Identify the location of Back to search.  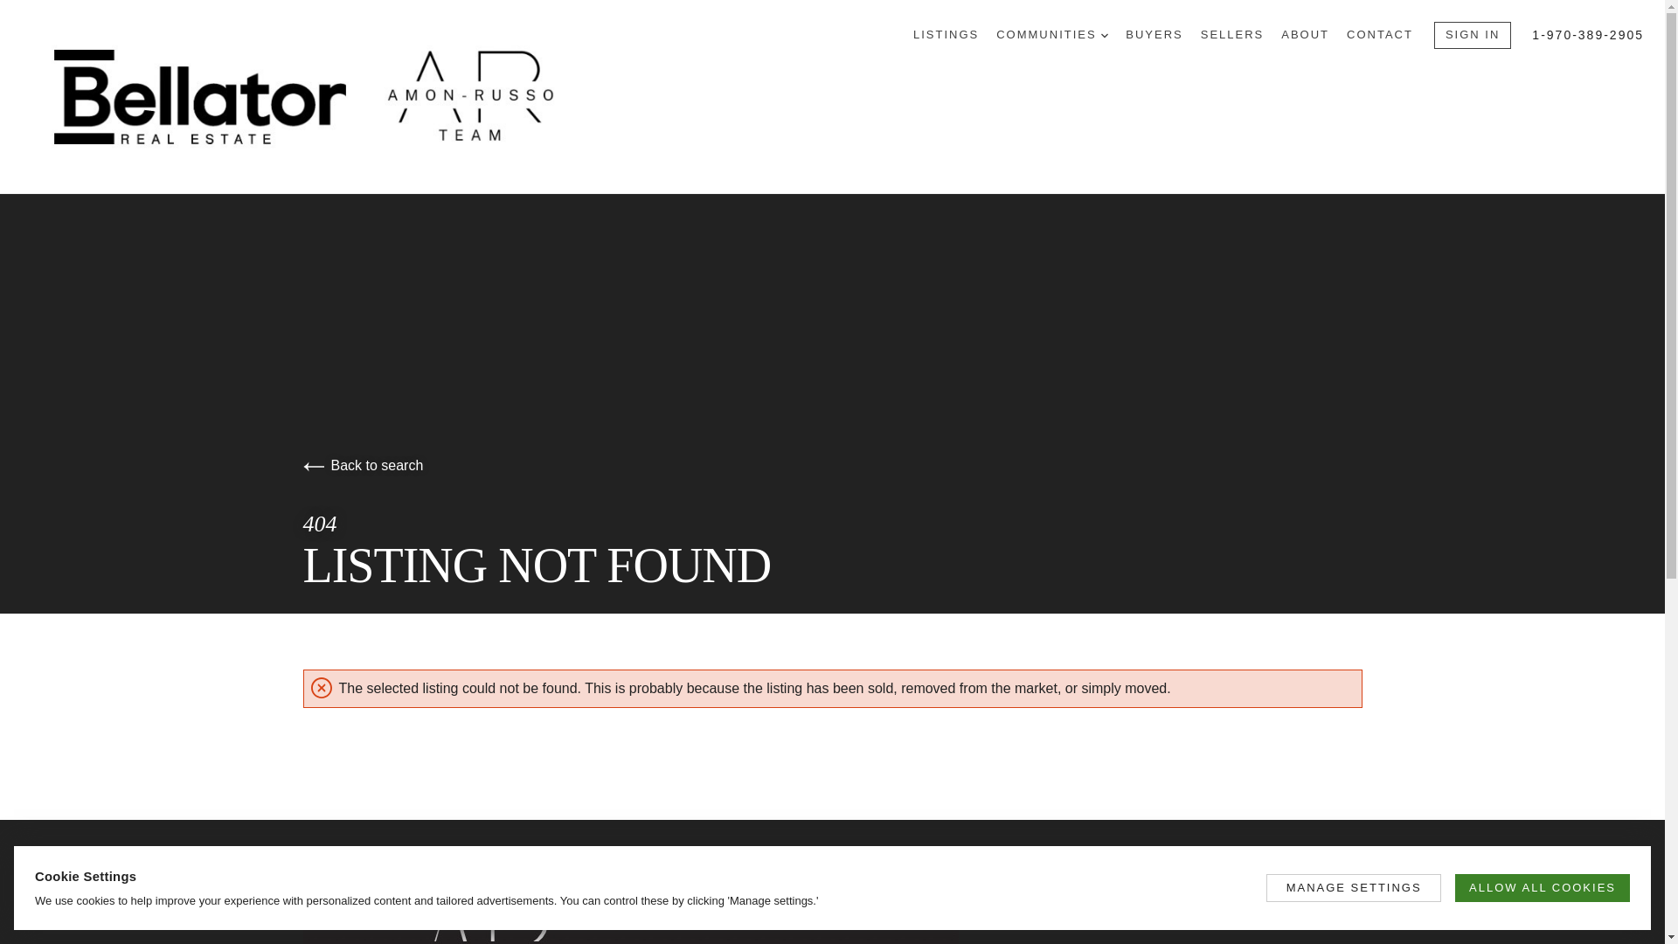
(362, 465).